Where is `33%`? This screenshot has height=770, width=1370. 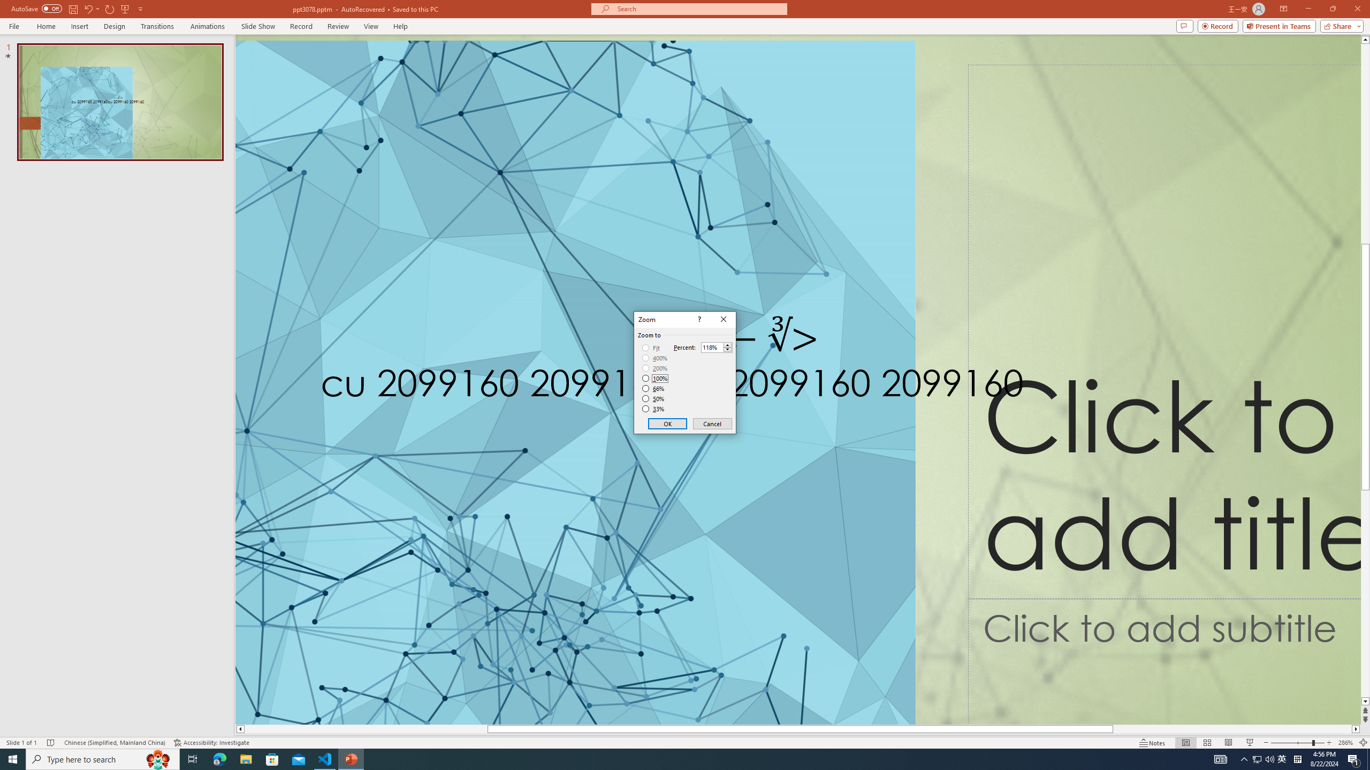
33% is located at coordinates (654, 409).